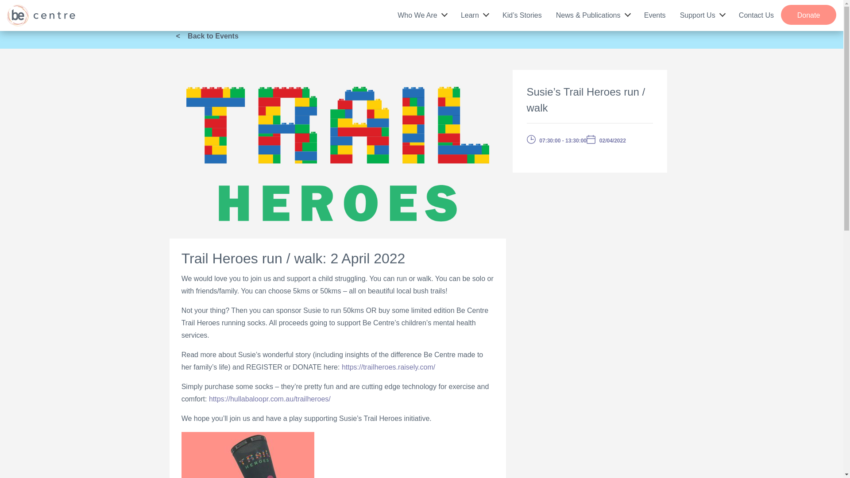  Describe the element at coordinates (655, 13) in the screenshot. I see `Events` at that location.